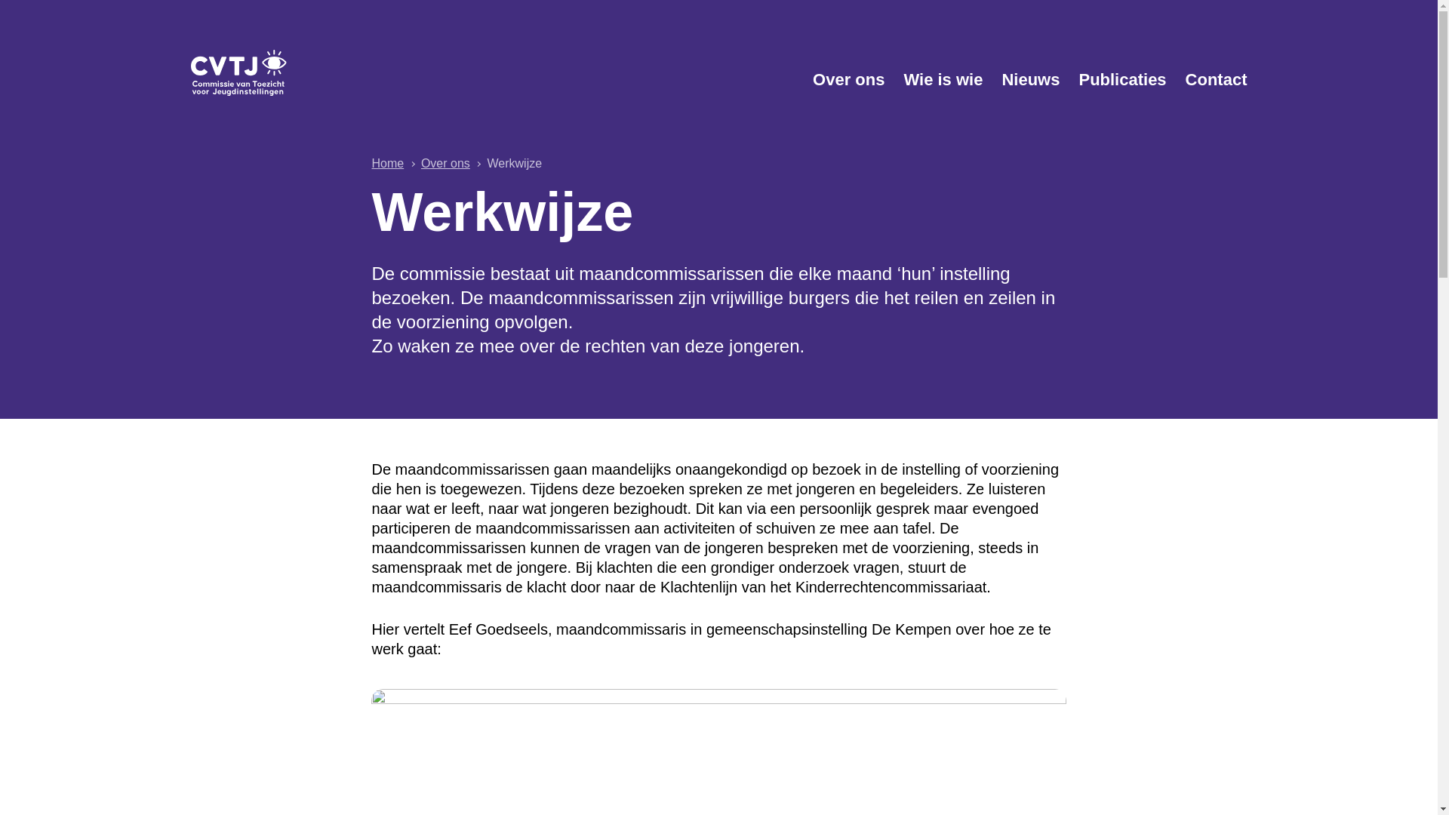  What do you see at coordinates (943, 80) in the screenshot?
I see `Wie is wie` at bounding box center [943, 80].